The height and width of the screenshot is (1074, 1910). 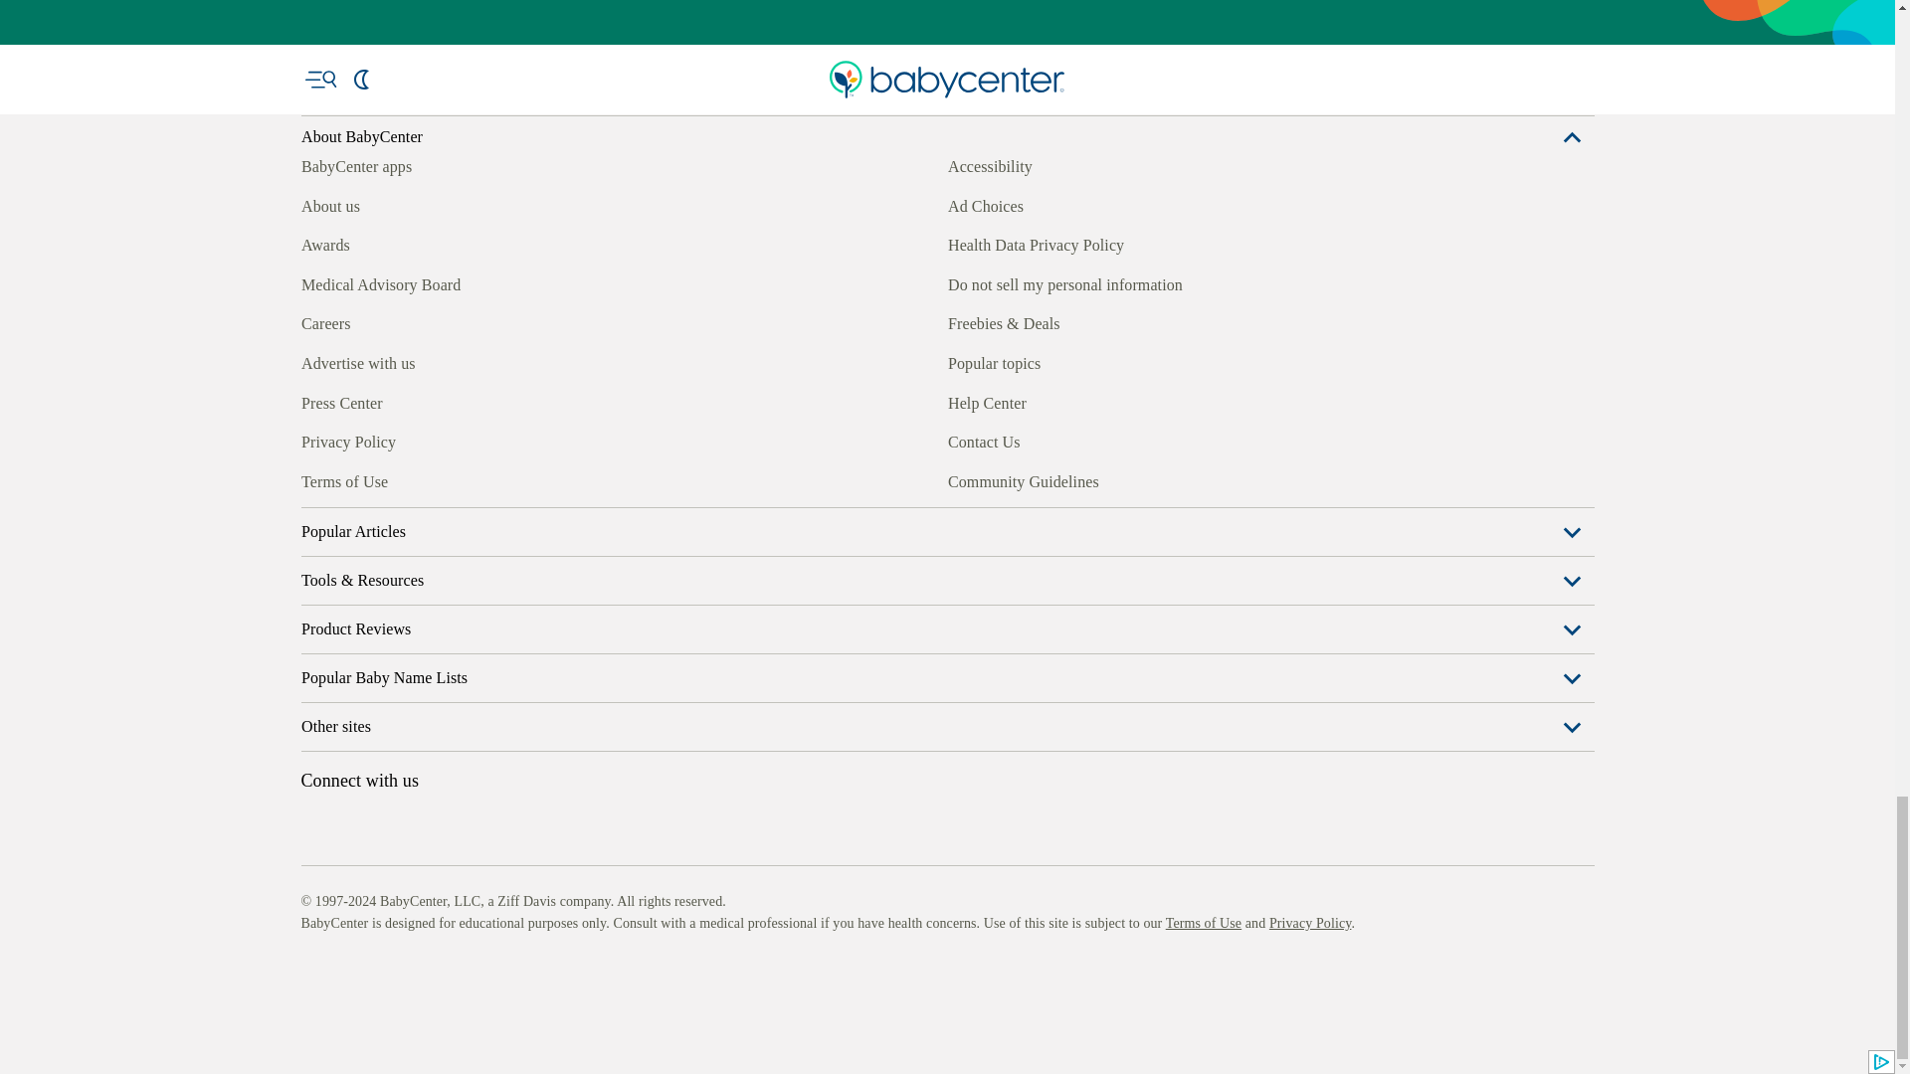 What do you see at coordinates (452, 478) in the screenshot?
I see `BabyCenter YouTube channel` at bounding box center [452, 478].